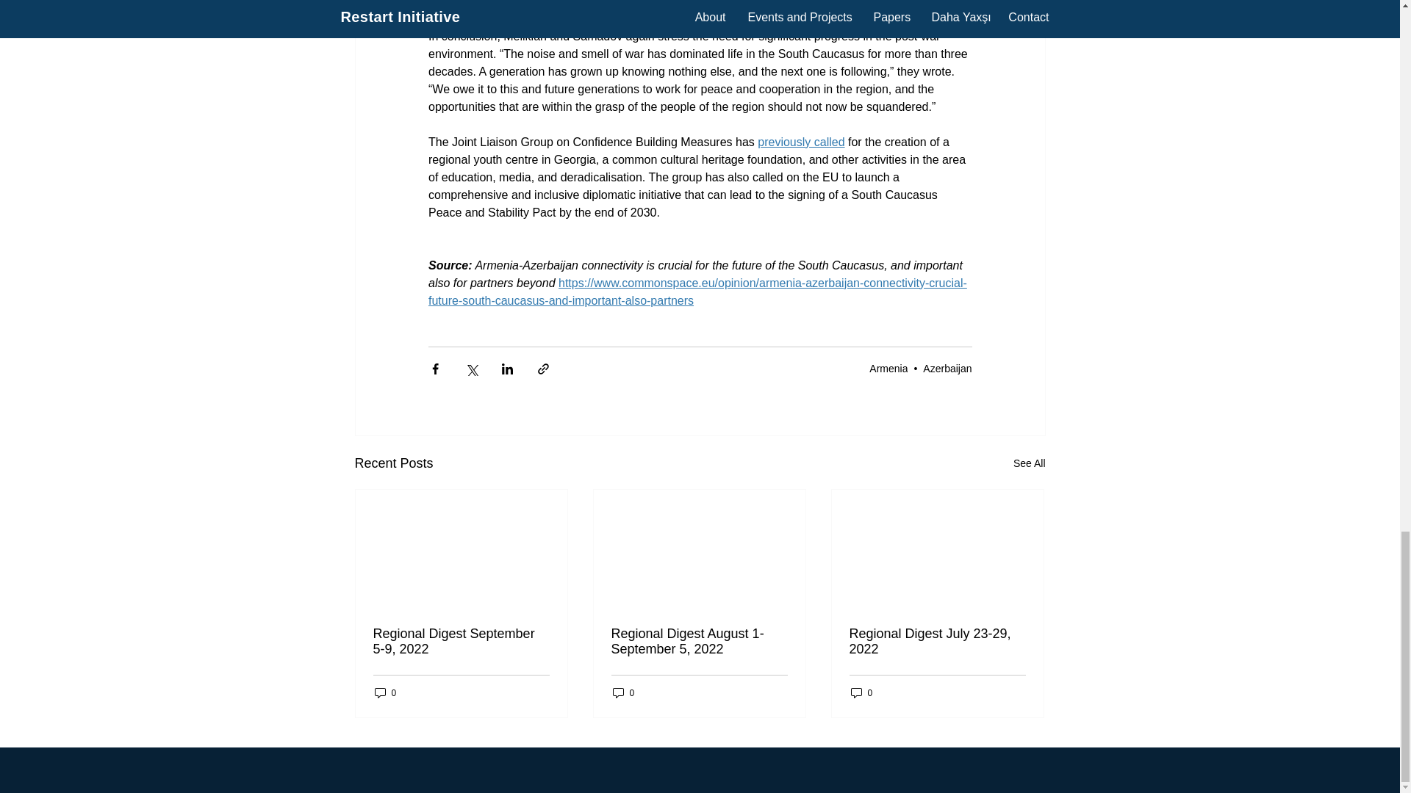  I want to click on 0, so click(385, 692).